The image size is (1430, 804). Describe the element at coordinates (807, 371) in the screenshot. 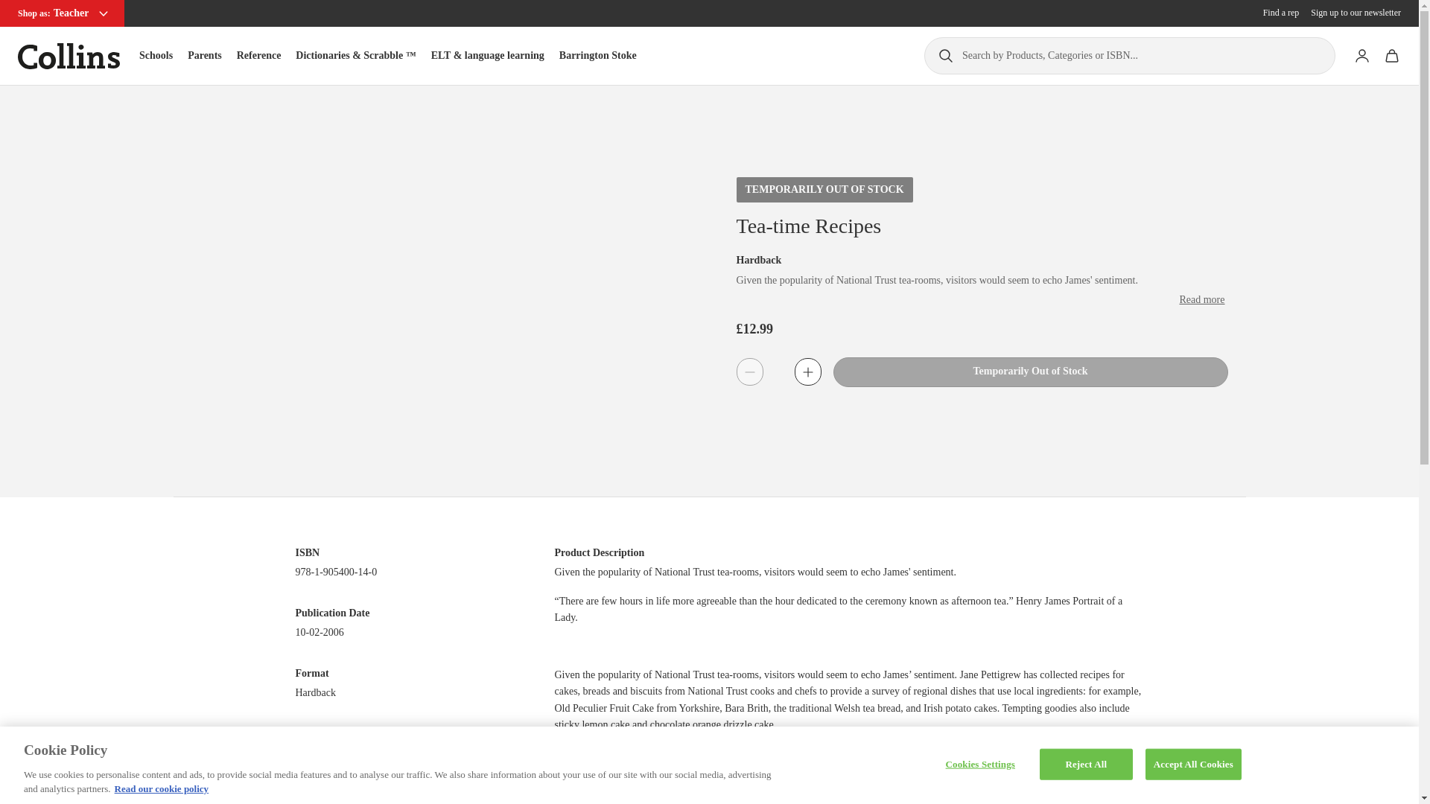

I see `Increase quantity` at that location.